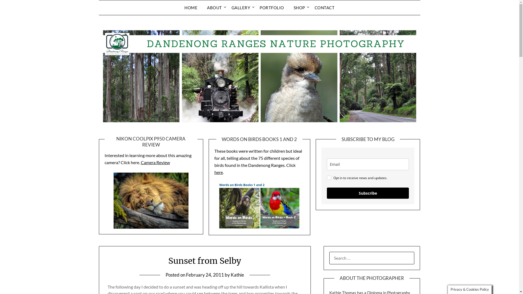 Image resolution: width=523 pixels, height=294 pixels. What do you see at coordinates (191, 8) in the screenshot?
I see `HOME` at bounding box center [191, 8].